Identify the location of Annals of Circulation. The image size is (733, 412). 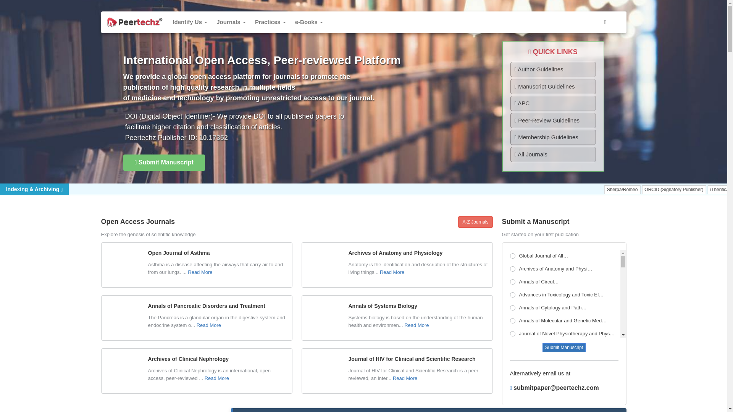
(565, 282).